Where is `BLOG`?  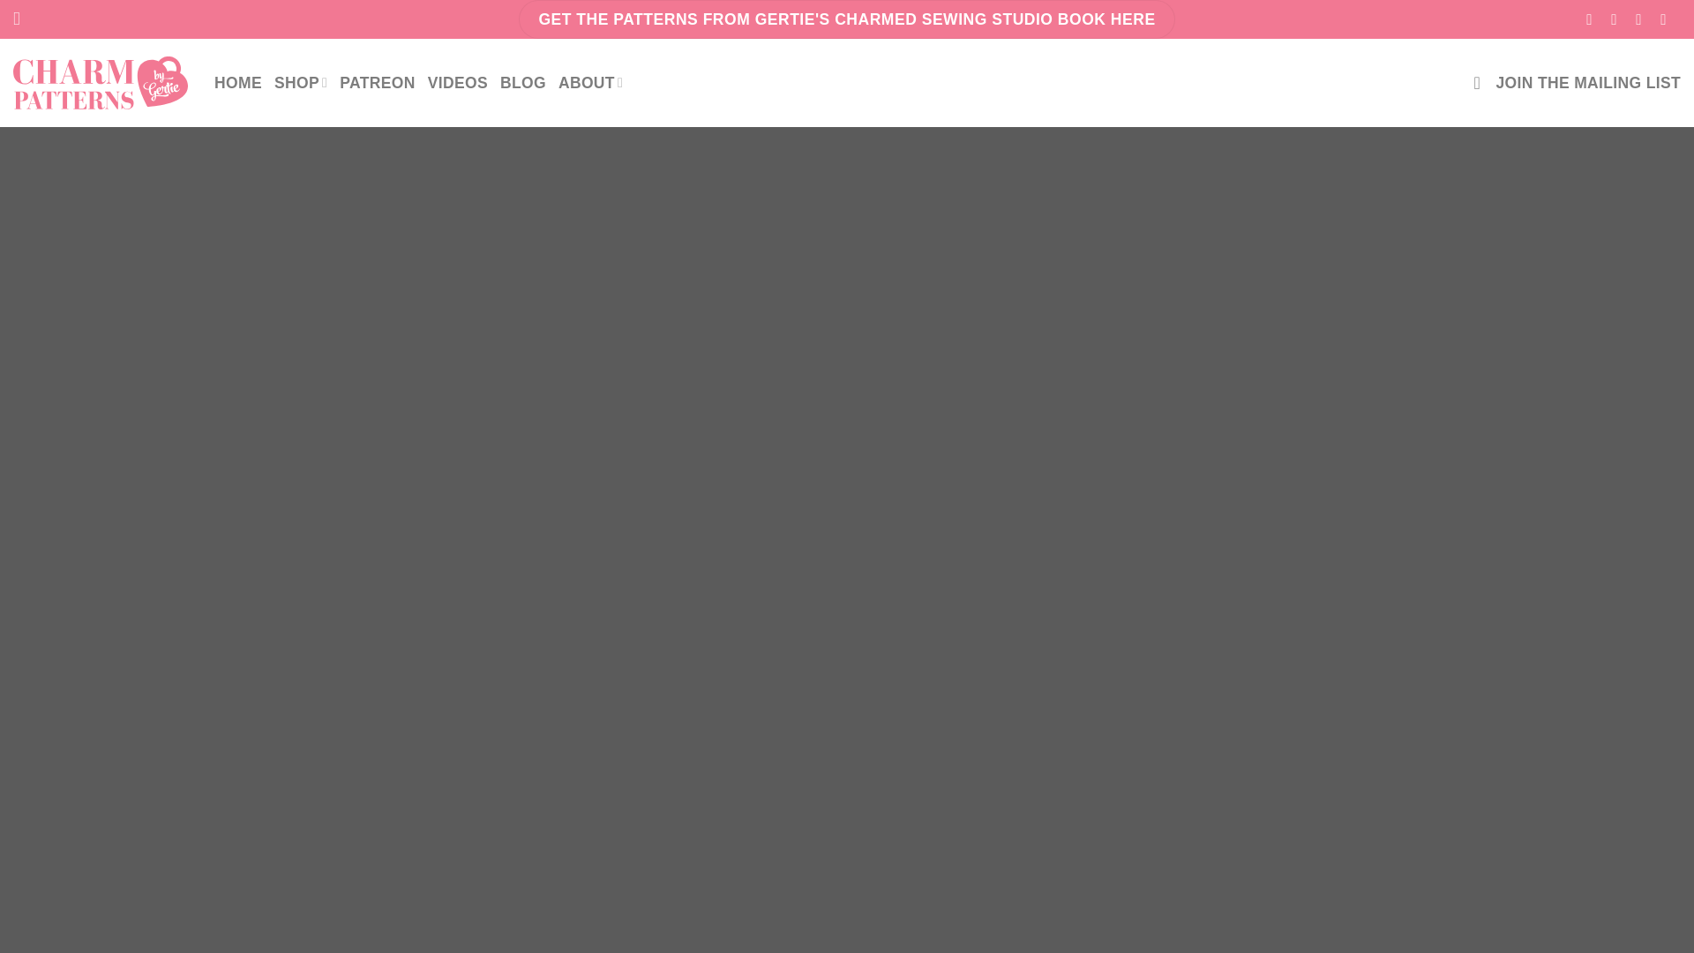 BLOG is located at coordinates (522, 83).